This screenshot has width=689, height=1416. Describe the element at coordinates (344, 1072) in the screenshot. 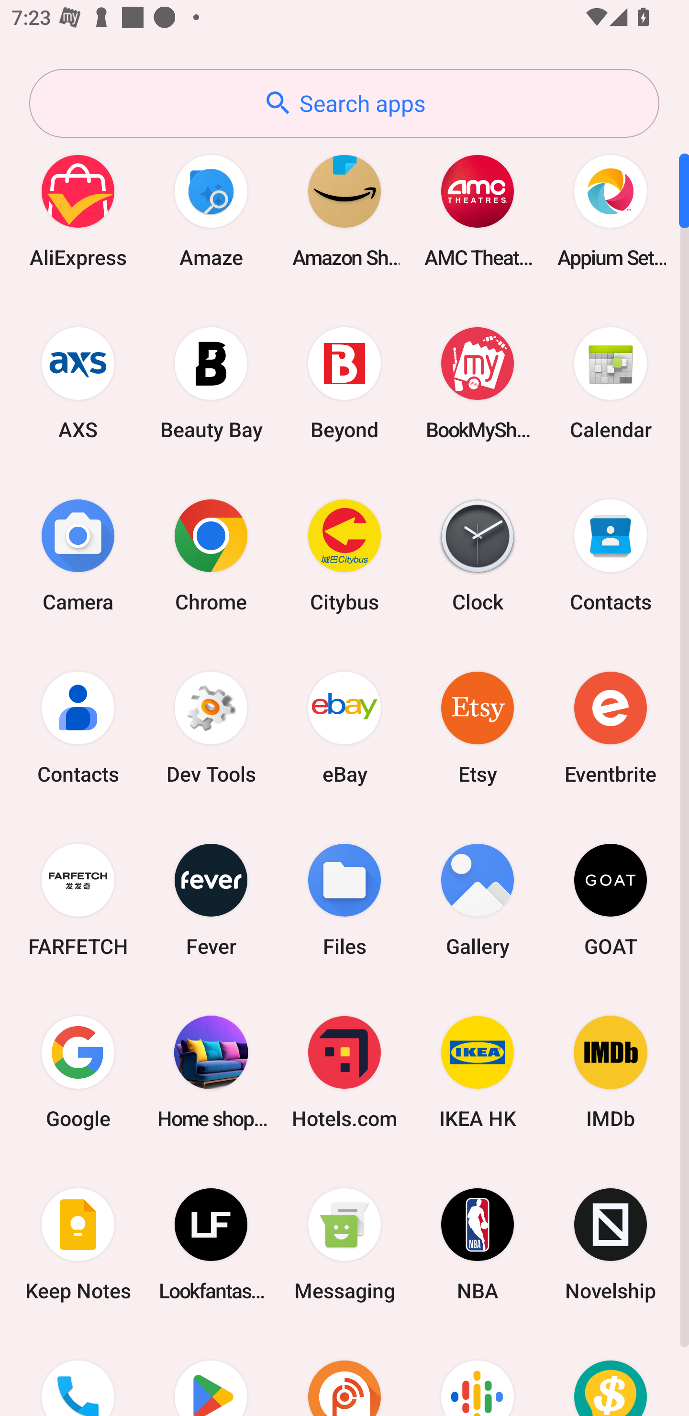

I see `Hotels.com` at that location.